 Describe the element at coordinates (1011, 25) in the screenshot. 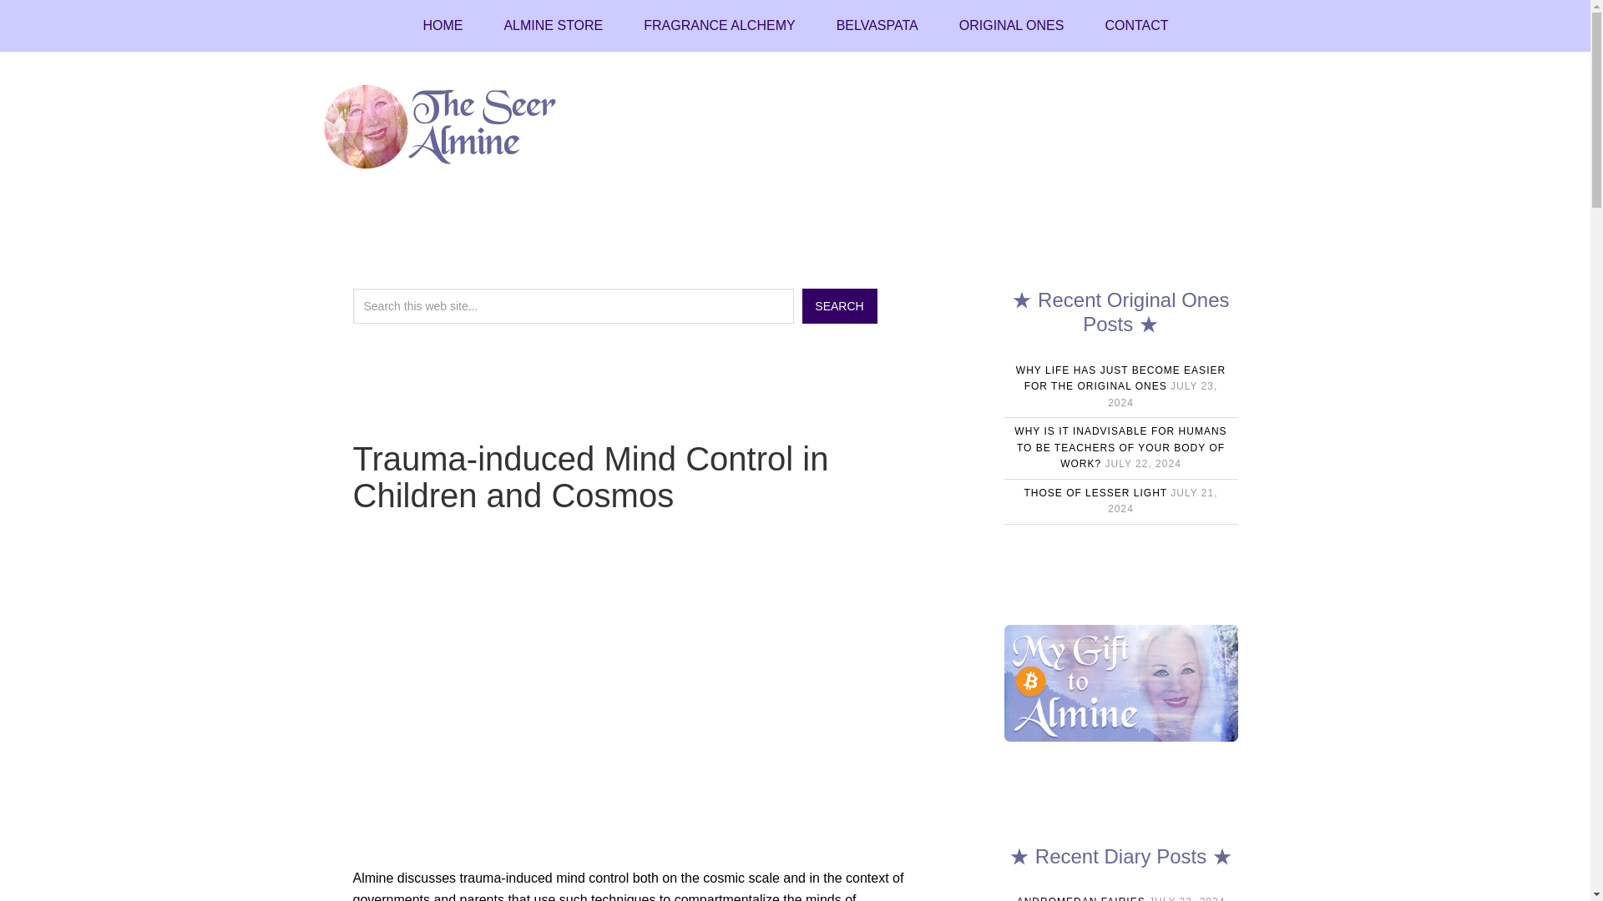

I see `ORIGINAL ONES` at that location.